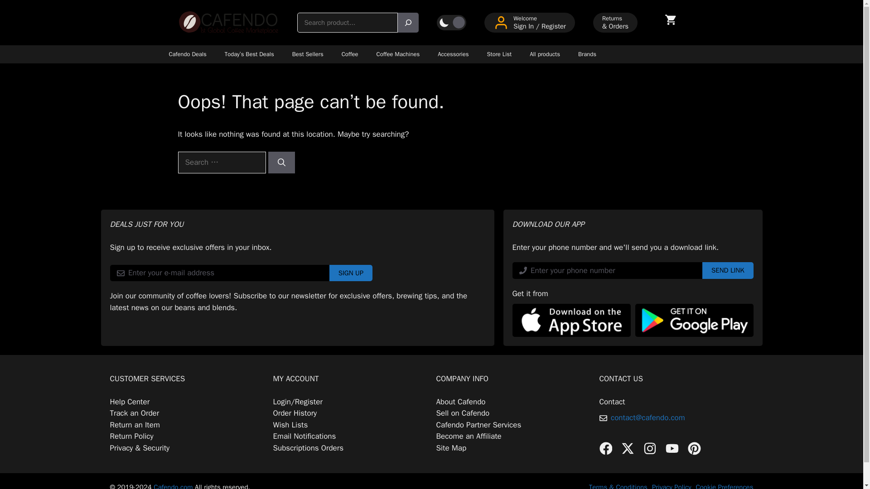  I want to click on Store List, so click(499, 54).